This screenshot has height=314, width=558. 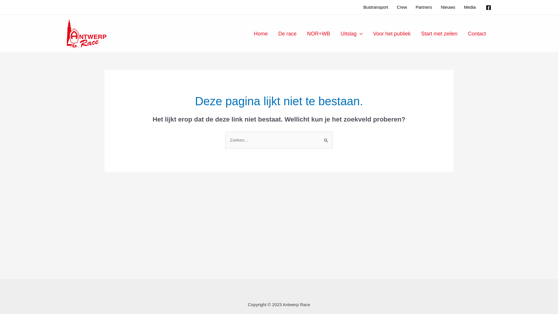 What do you see at coordinates (261, 33) in the screenshot?
I see `Home` at bounding box center [261, 33].